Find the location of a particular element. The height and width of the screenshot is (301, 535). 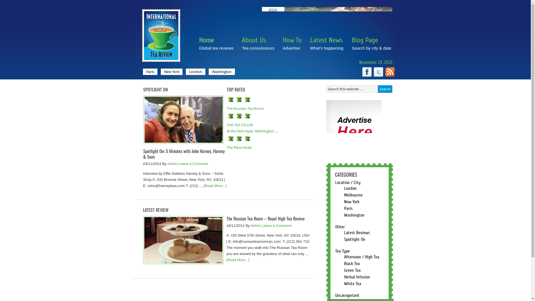

Search is located at coordinates (385, 89).